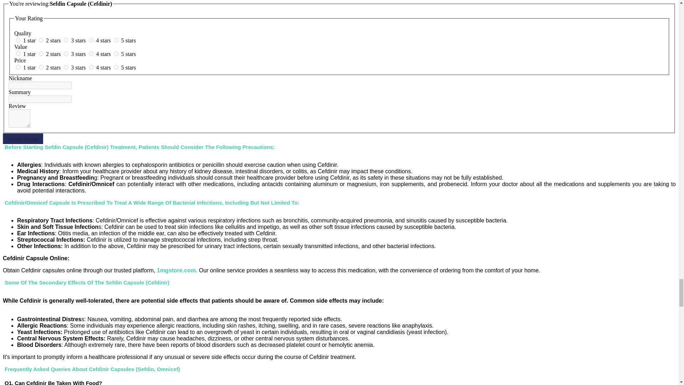  What do you see at coordinates (30, 40) in the screenshot?
I see `1 star` at bounding box center [30, 40].